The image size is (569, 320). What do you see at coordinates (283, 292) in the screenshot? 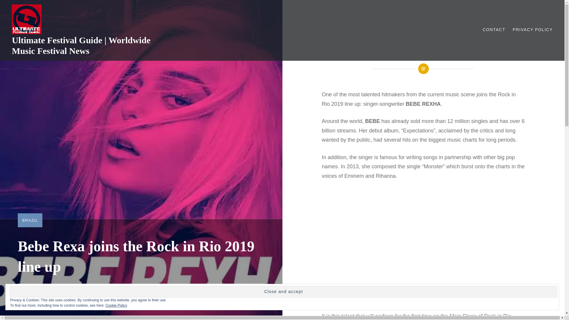
I see `Close and accept` at bounding box center [283, 292].